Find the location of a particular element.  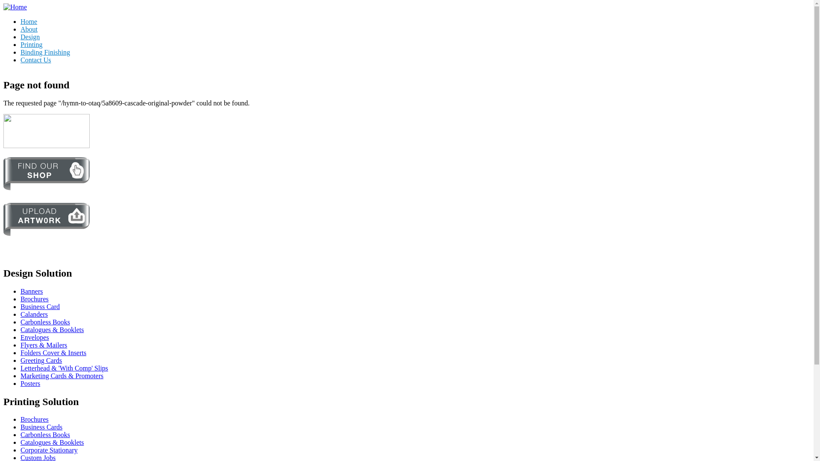

Brochures is located at coordinates (35, 299).